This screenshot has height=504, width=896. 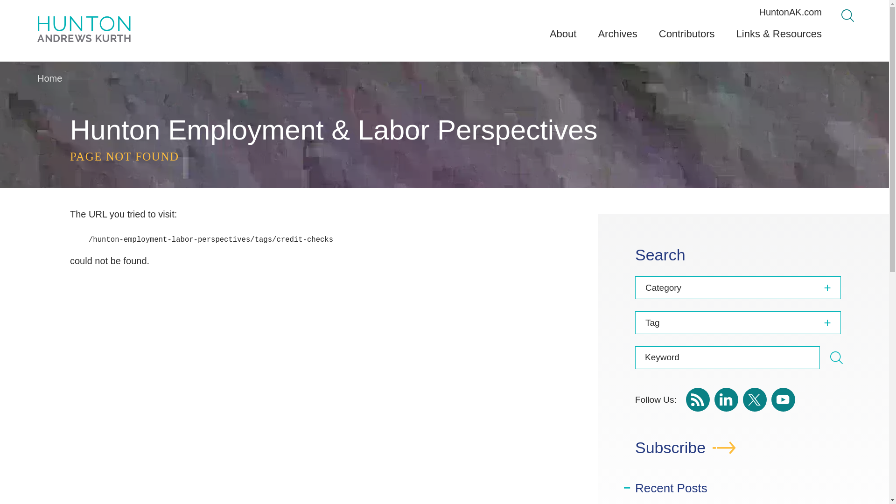 What do you see at coordinates (726, 399) in the screenshot?
I see `Linkedin` at bounding box center [726, 399].